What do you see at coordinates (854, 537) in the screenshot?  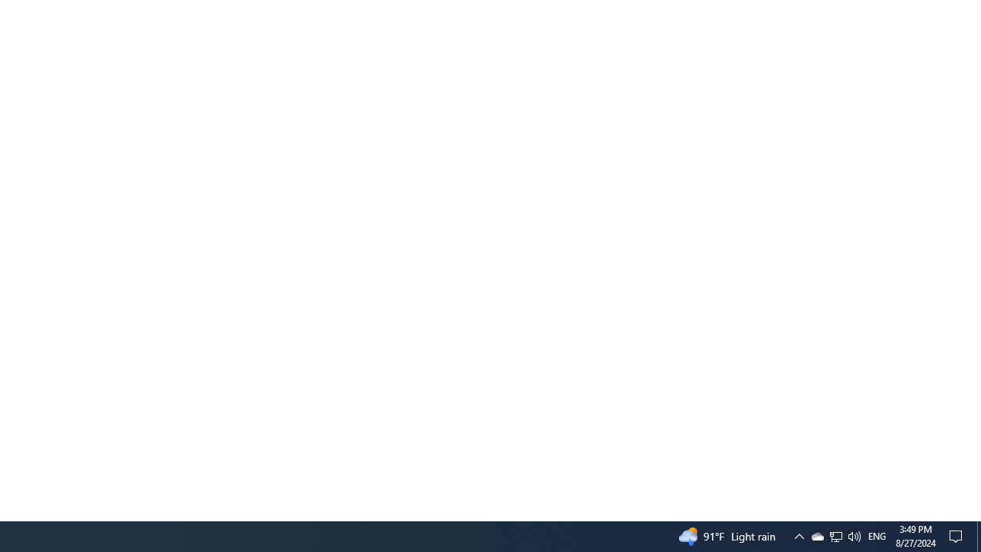 I see `Q2790: 100%` at bounding box center [854, 537].